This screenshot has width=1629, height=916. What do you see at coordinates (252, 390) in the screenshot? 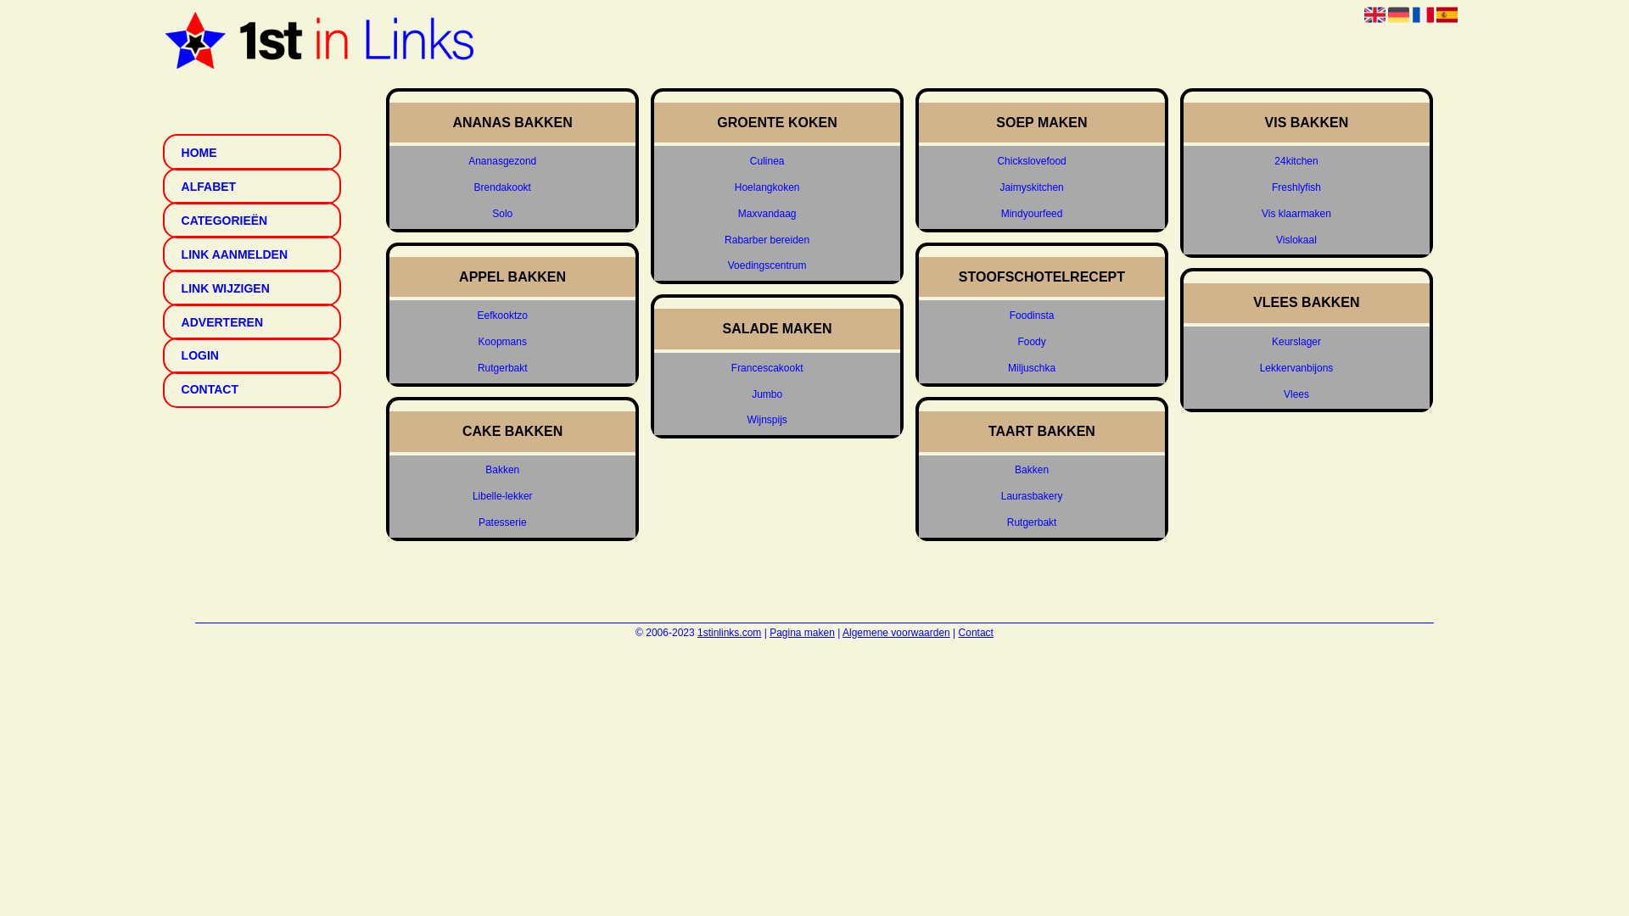
I see `CONTACT` at bounding box center [252, 390].